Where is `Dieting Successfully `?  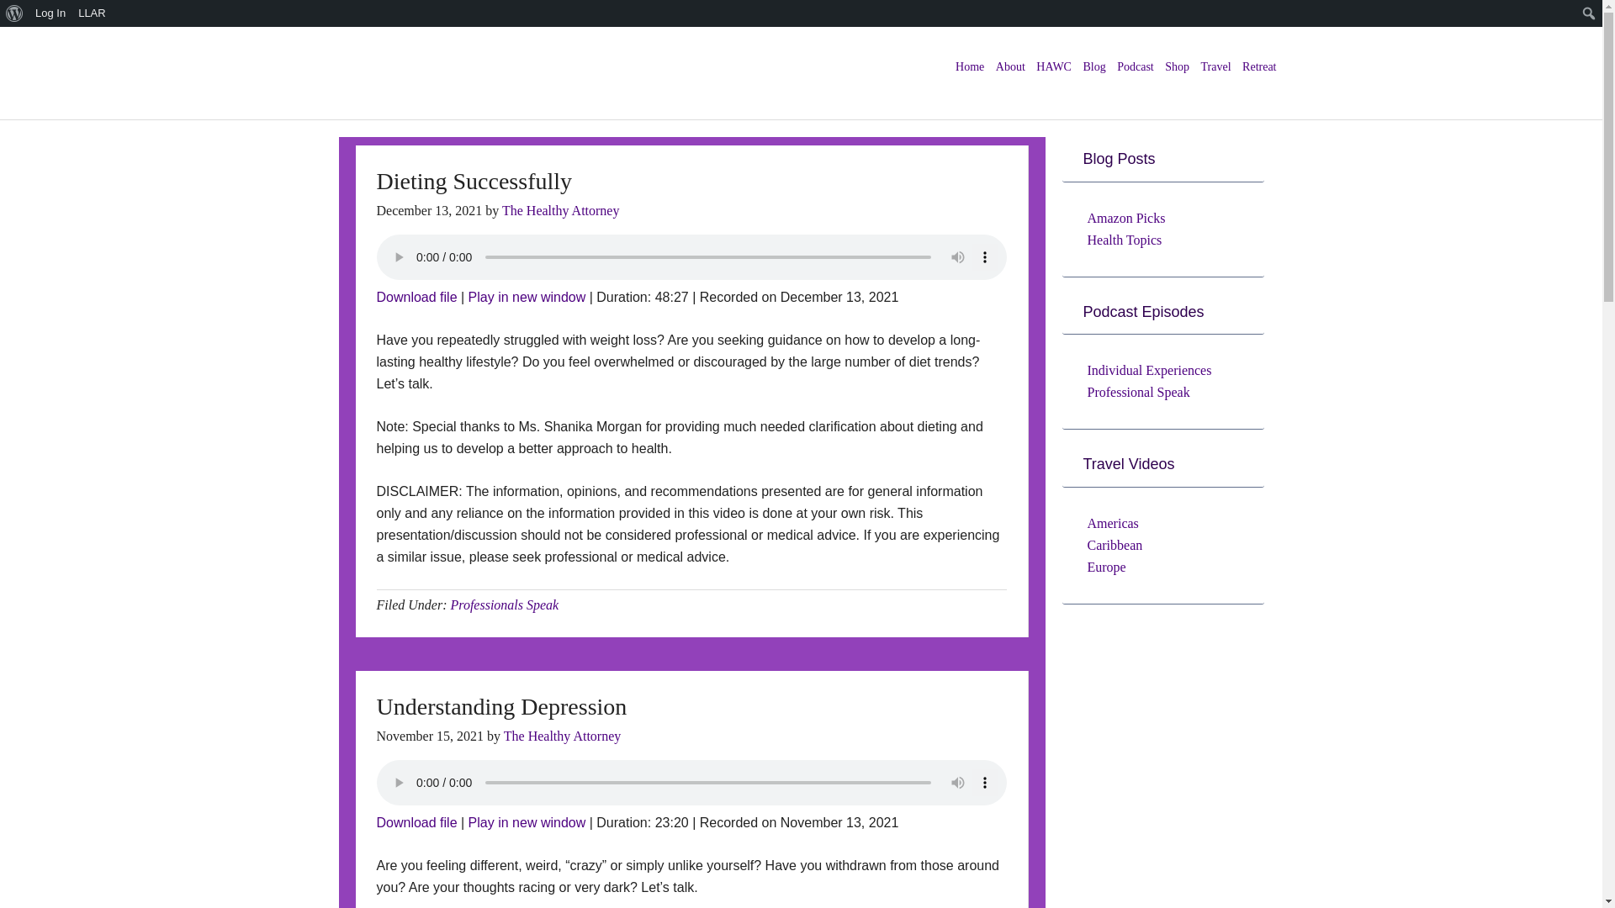 Dieting Successfully  is located at coordinates (416, 296).